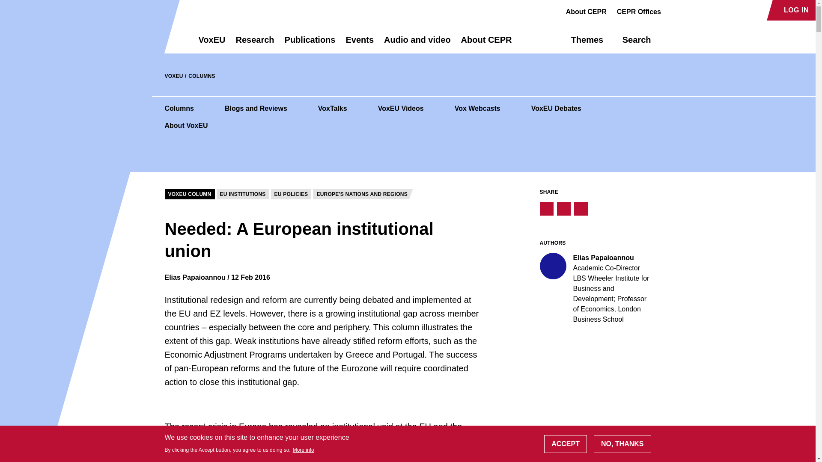  Describe the element at coordinates (166, 39) in the screenshot. I see `Return to the homepage` at that location.